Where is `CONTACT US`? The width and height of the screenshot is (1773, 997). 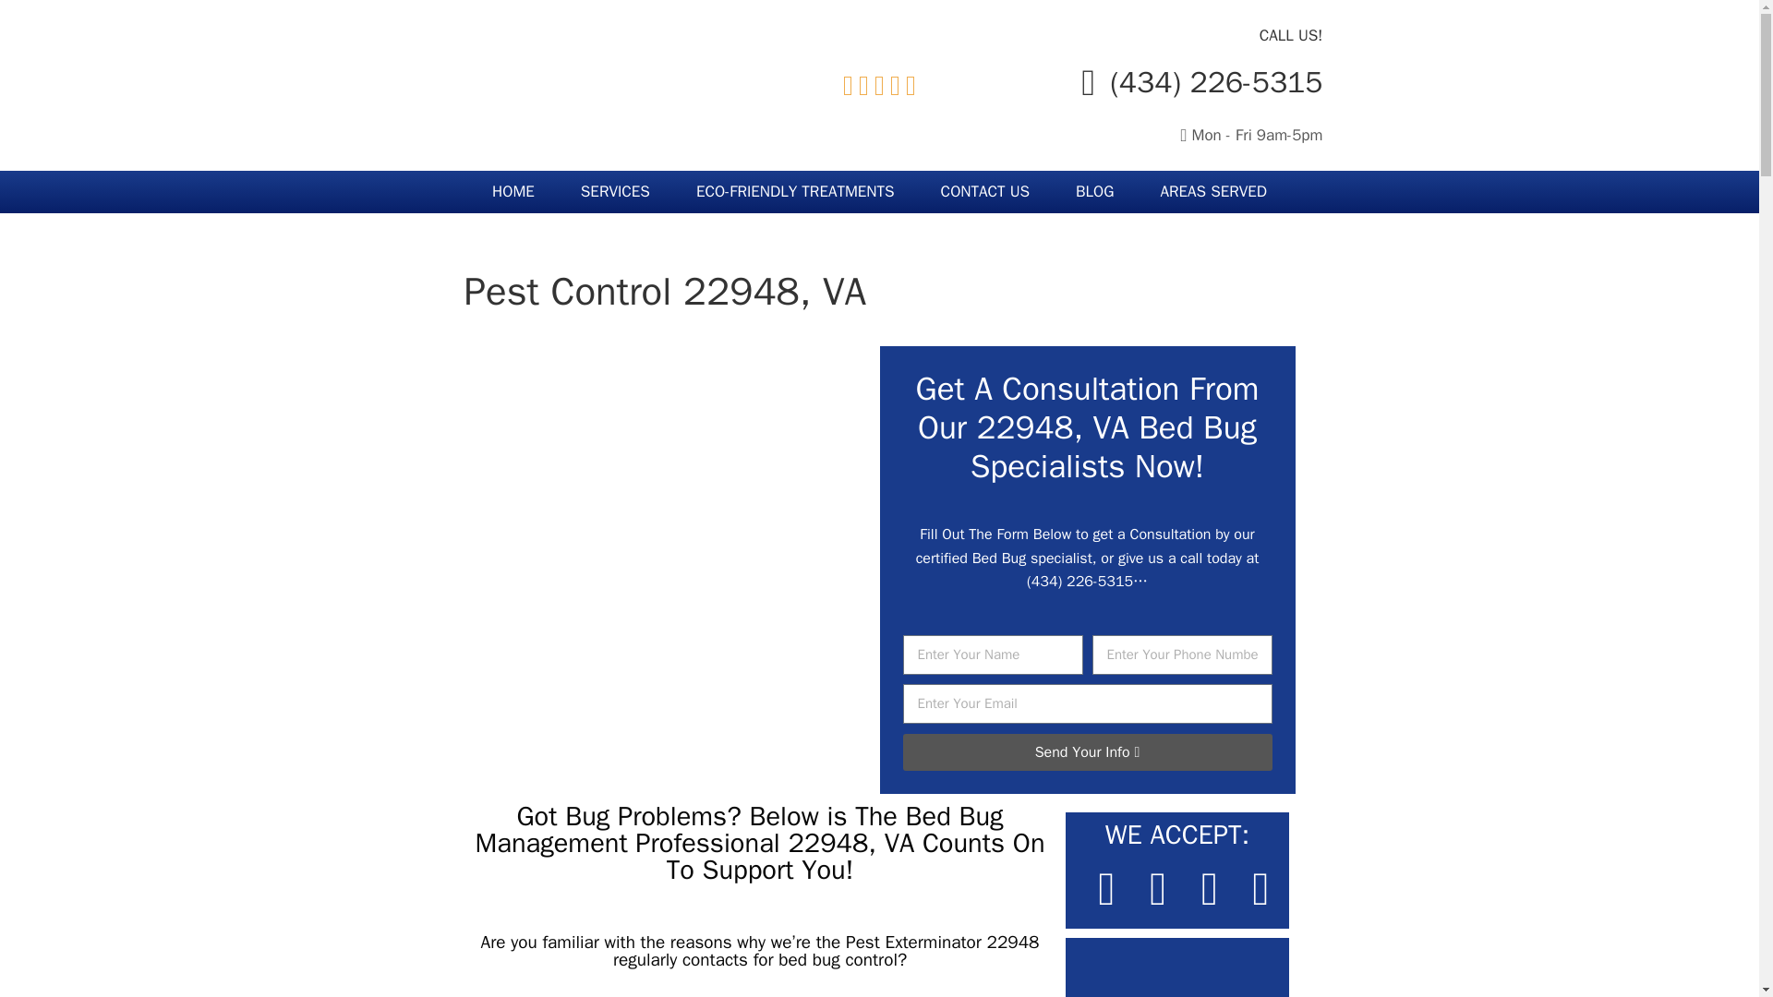 CONTACT US is located at coordinates (985, 192).